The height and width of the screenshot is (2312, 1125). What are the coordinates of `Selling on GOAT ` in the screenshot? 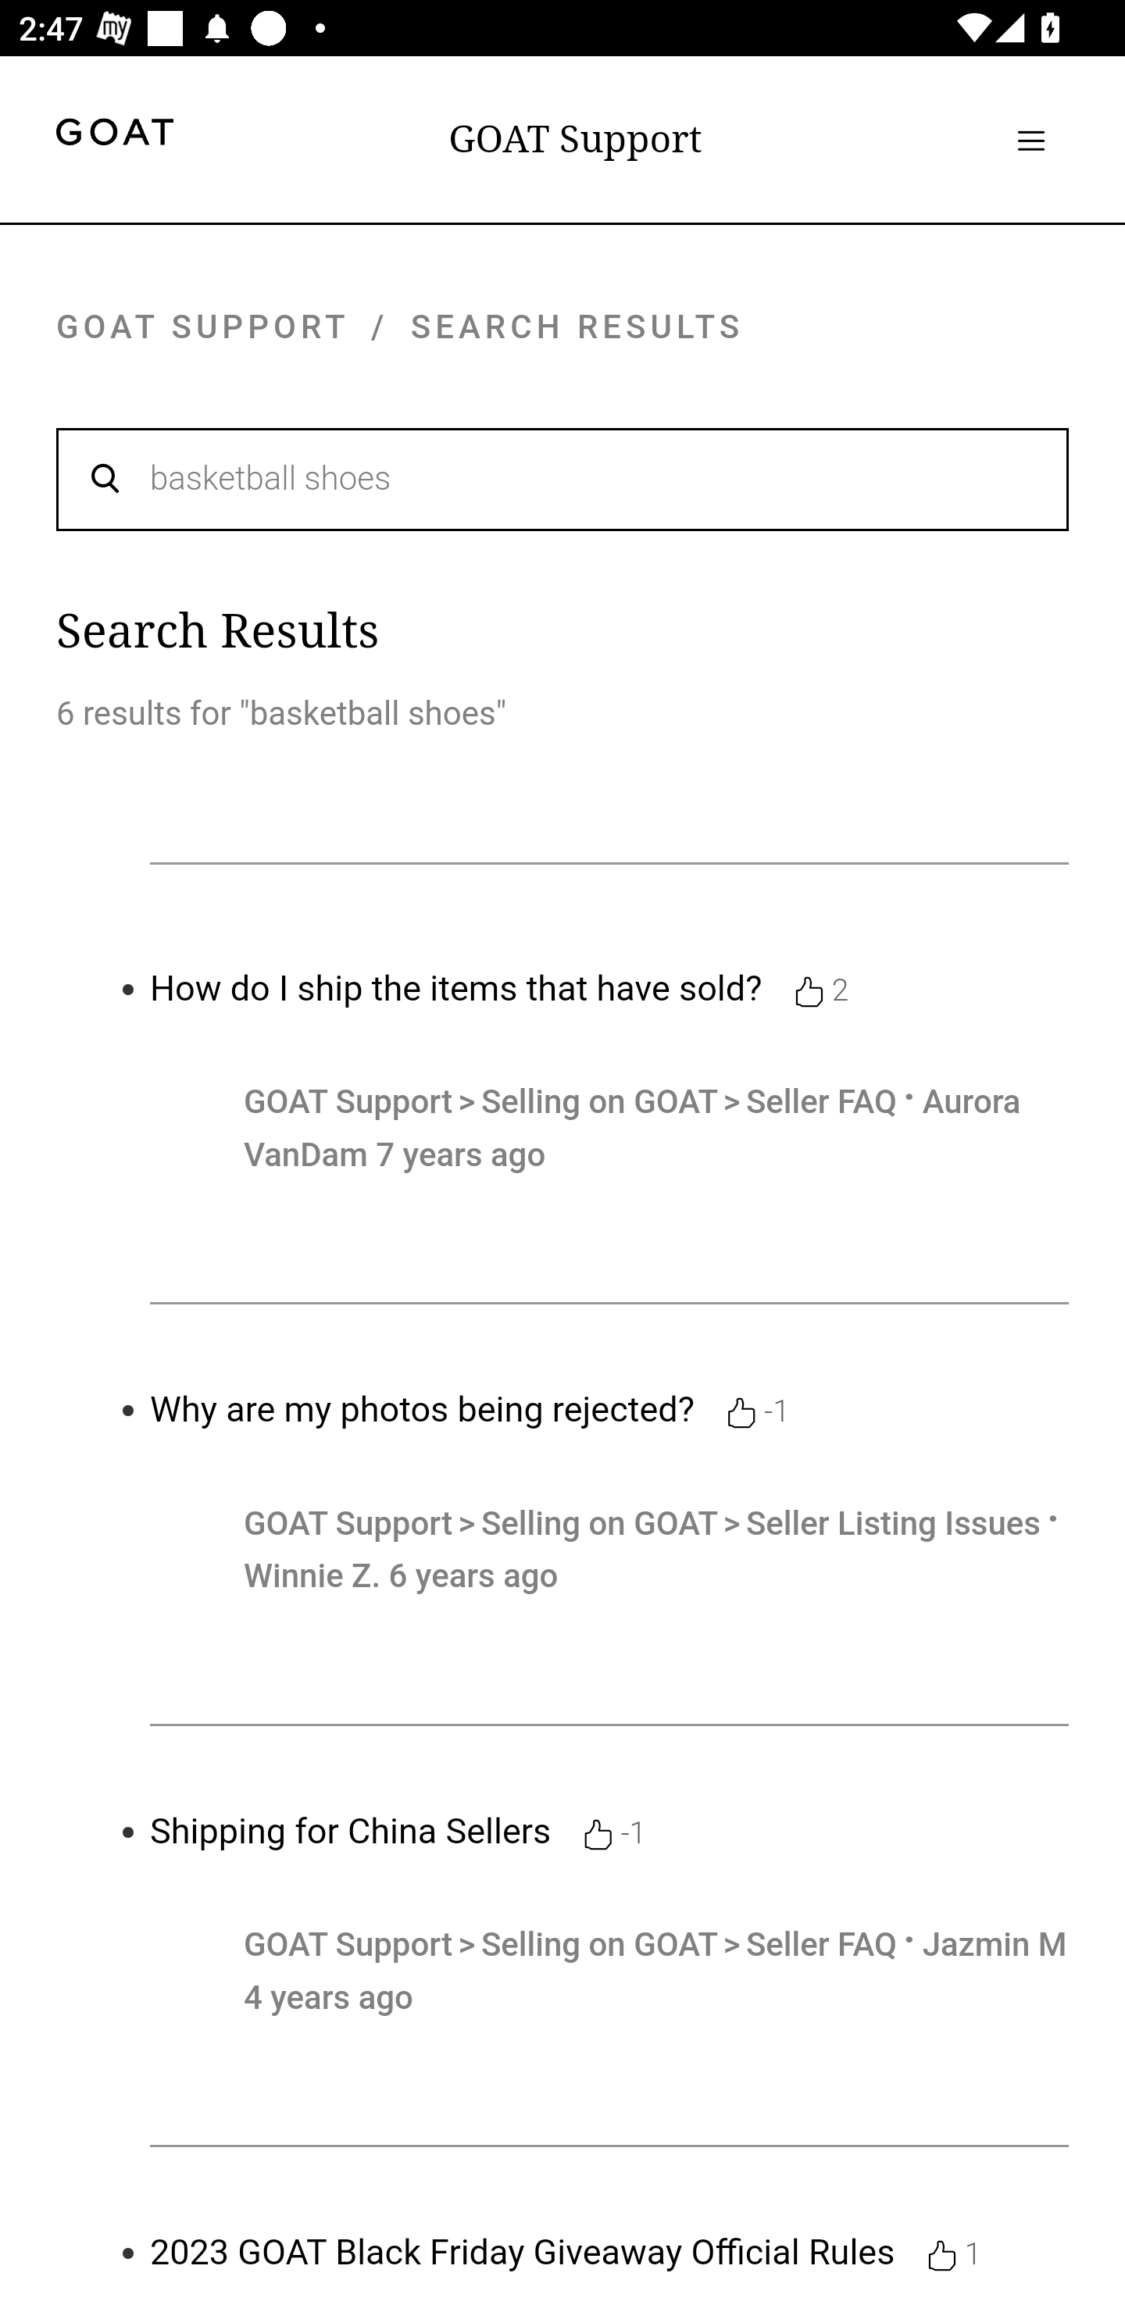 It's located at (603, 1525).